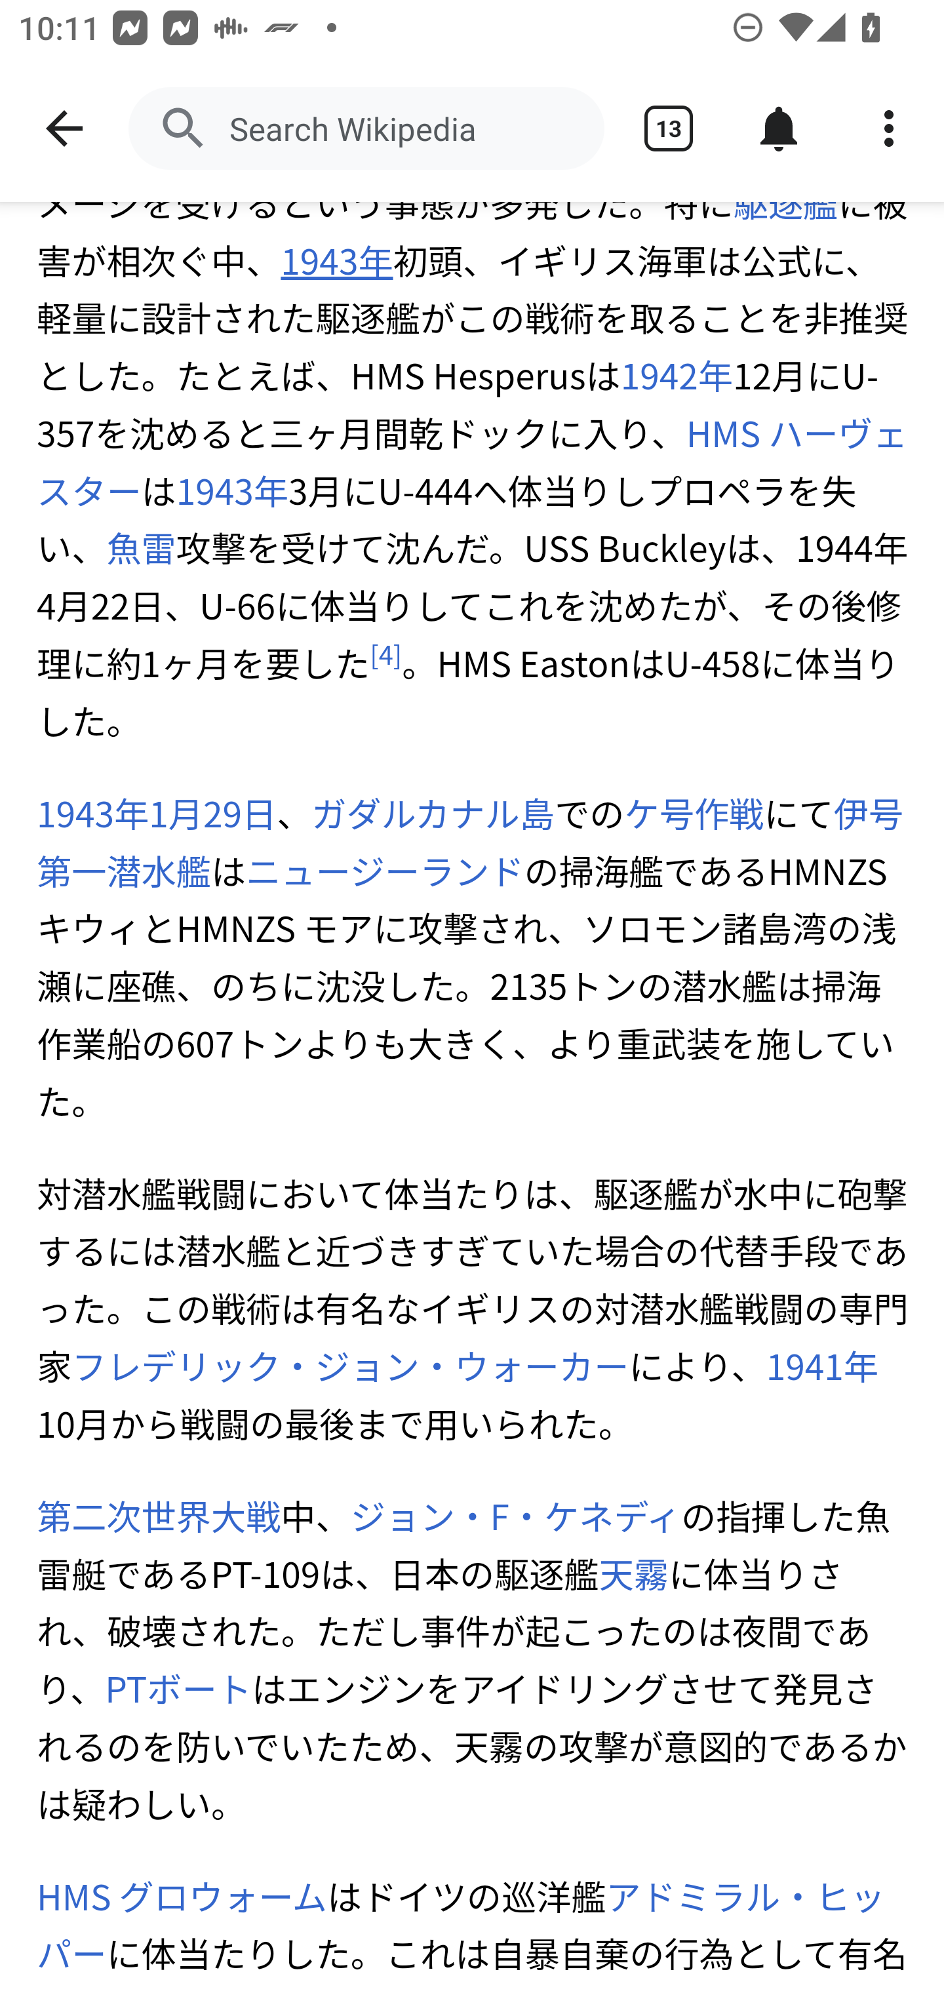  I want to click on ニュージーランド, so click(385, 871).